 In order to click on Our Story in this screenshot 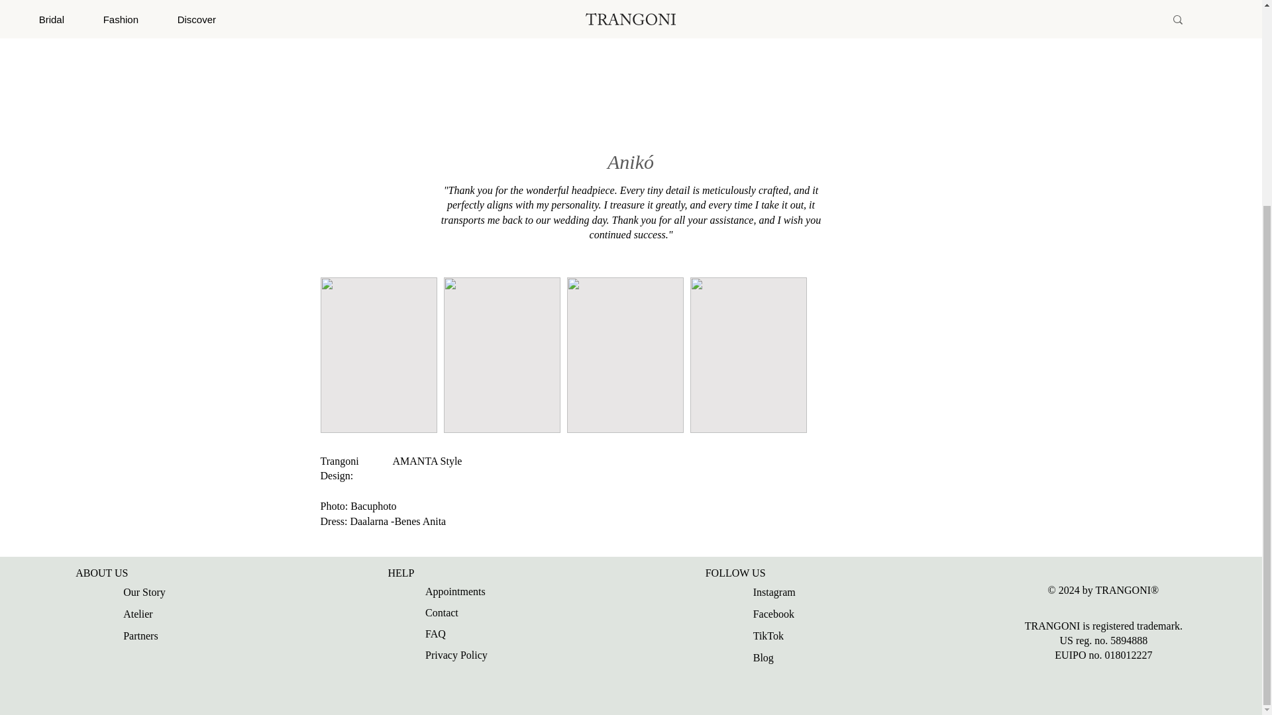, I will do `click(152, 593)`.